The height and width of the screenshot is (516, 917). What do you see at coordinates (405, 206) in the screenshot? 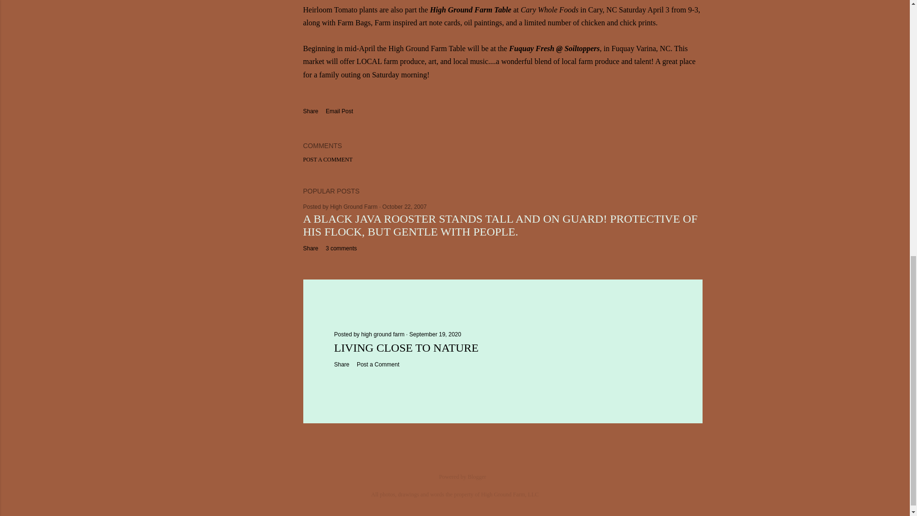
I see `permanent link` at bounding box center [405, 206].